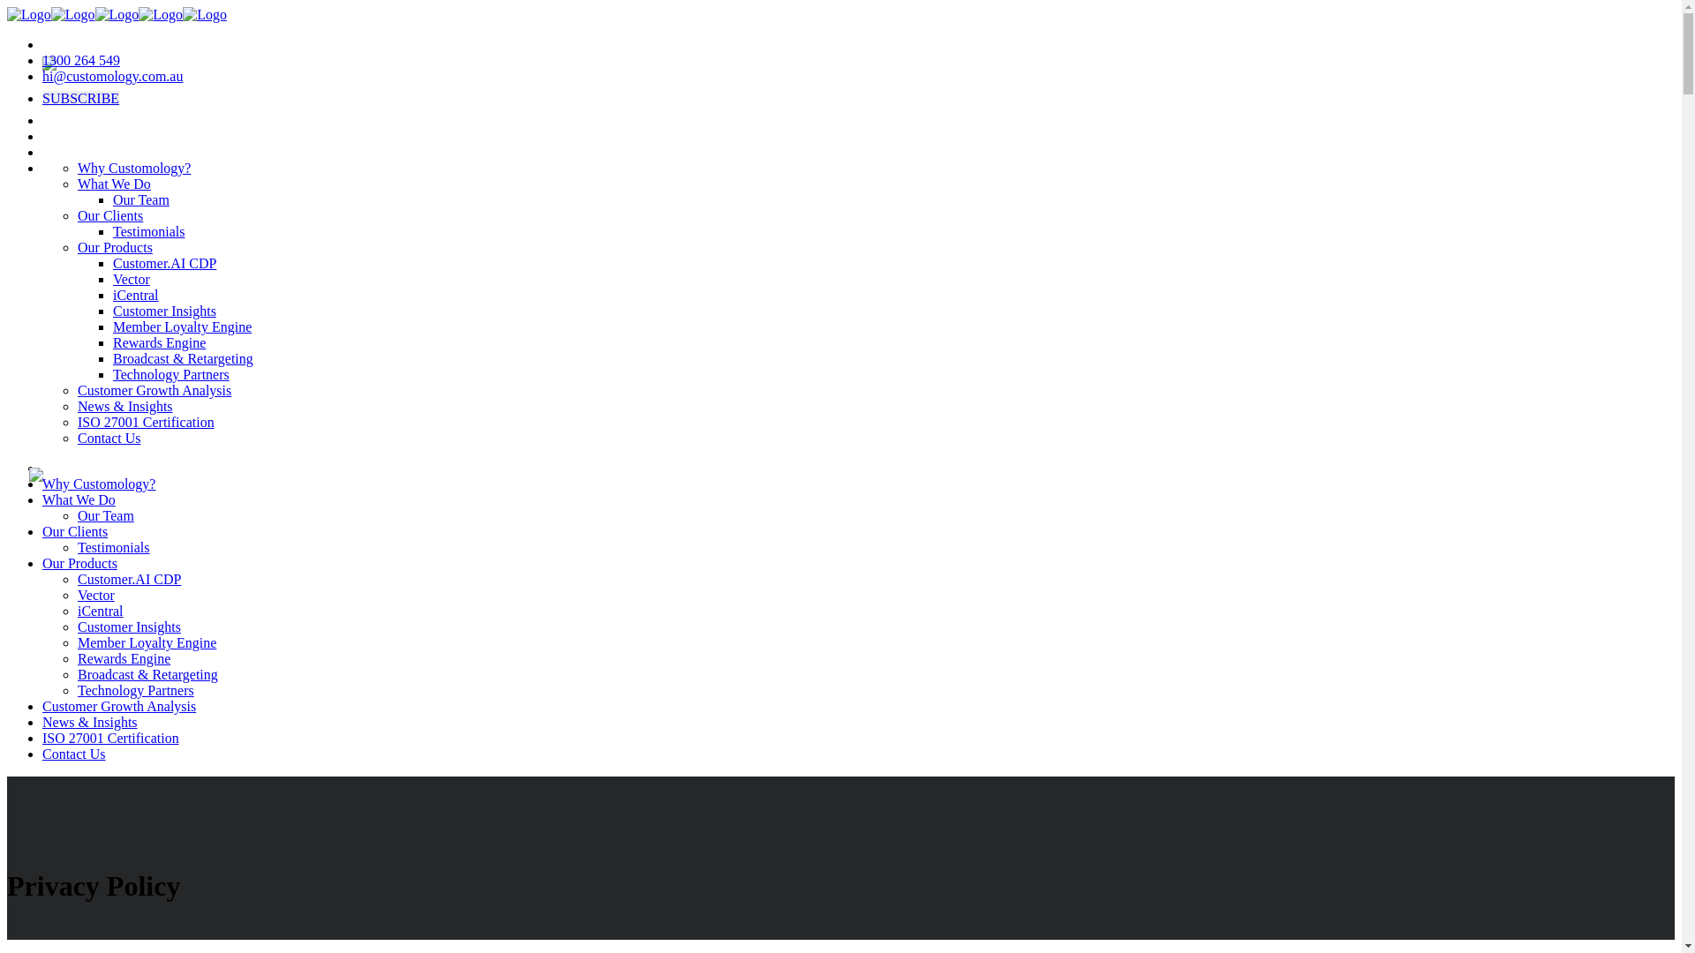 This screenshot has width=1695, height=953. What do you see at coordinates (147, 674) in the screenshot?
I see `Broadcast & Retargeting` at bounding box center [147, 674].